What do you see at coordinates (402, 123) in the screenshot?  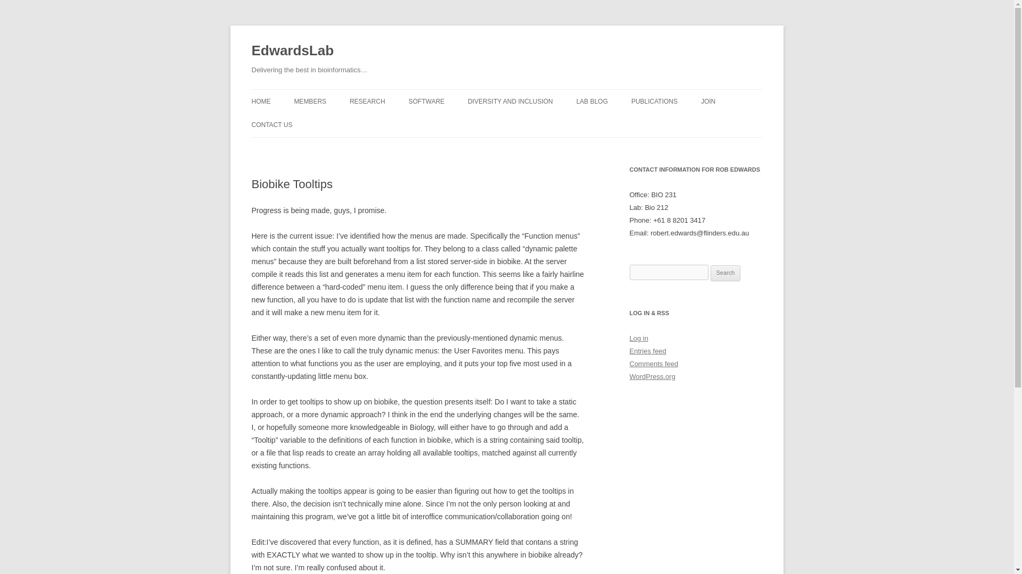 I see `PRESS` at bounding box center [402, 123].